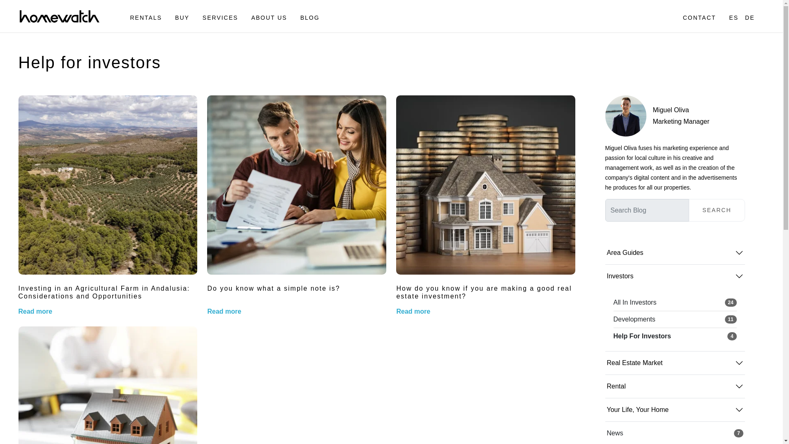 This screenshot has height=444, width=789. Describe the element at coordinates (269, 17) in the screenshot. I see `Area Guides` at that location.